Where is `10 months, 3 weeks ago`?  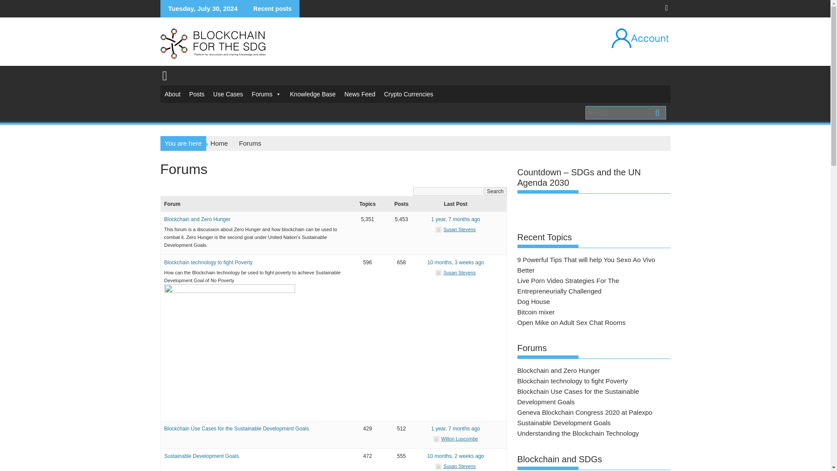 10 months, 3 weeks ago is located at coordinates (455, 263).